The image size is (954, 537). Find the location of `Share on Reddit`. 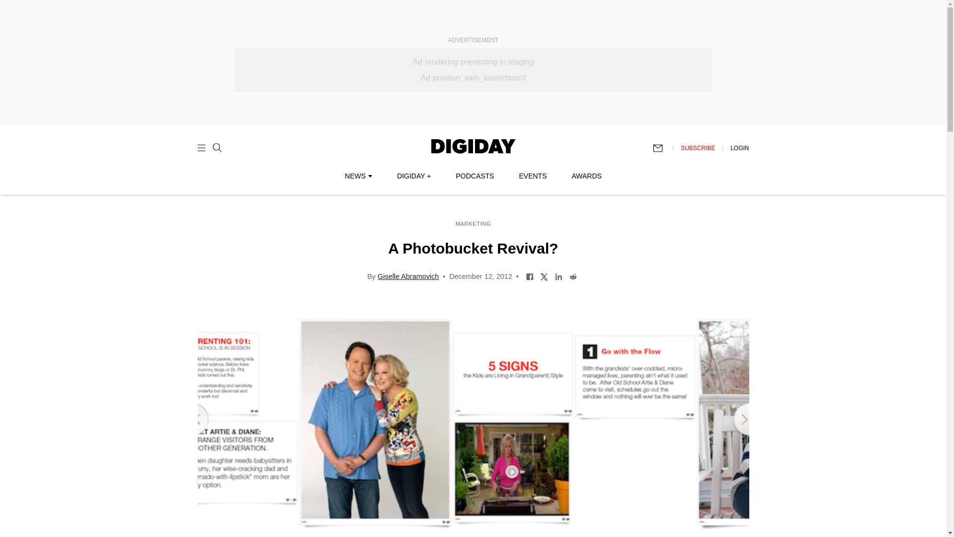

Share on Reddit is located at coordinates (572, 275).